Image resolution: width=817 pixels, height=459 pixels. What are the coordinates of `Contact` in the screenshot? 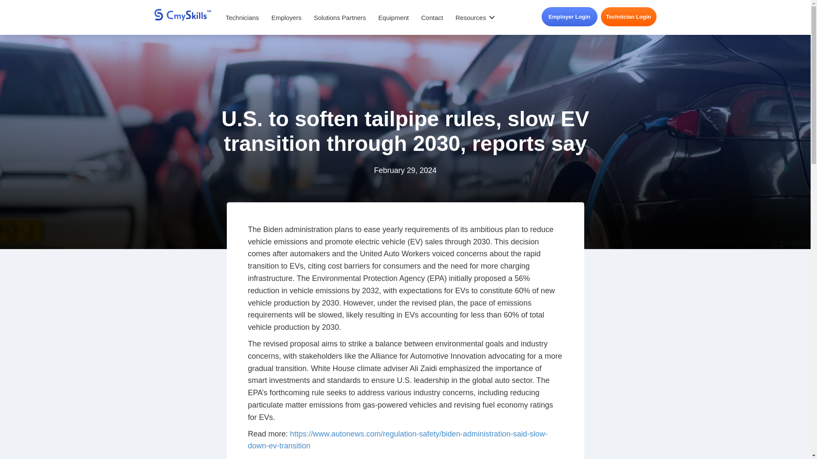 It's located at (432, 17).